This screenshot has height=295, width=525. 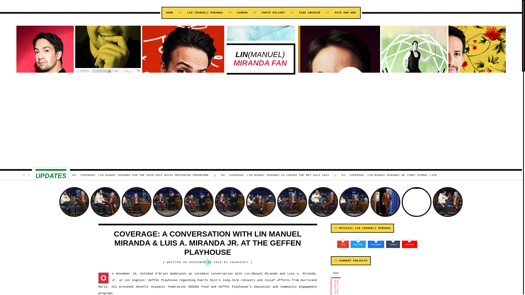 What do you see at coordinates (137, 202) in the screenshot?
I see `07May24-0012.jpg` at bounding box center [137, 202].